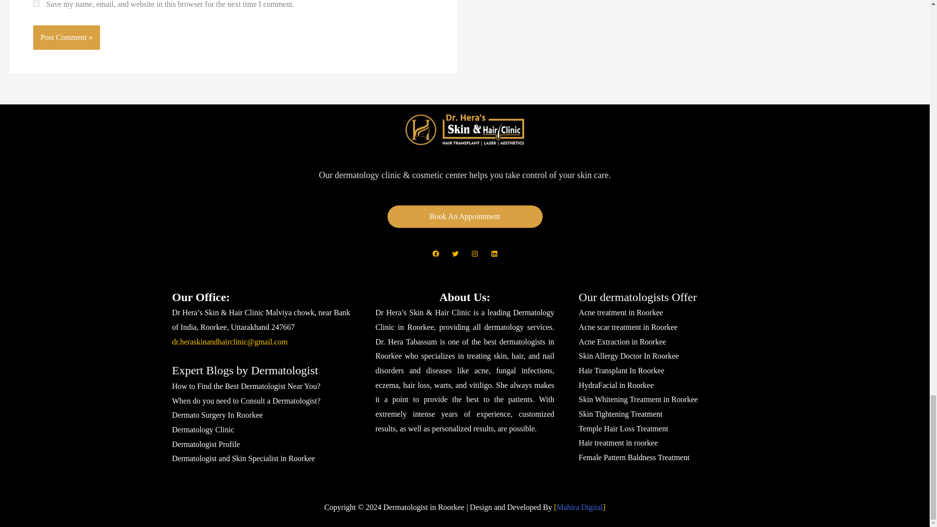 The width and height of the screenshot is (937, 527). Describe the element at coordinates (243, 458) in the screenshot. I see `Dermatologist and Skin Specialist in Roorkee` at that location.